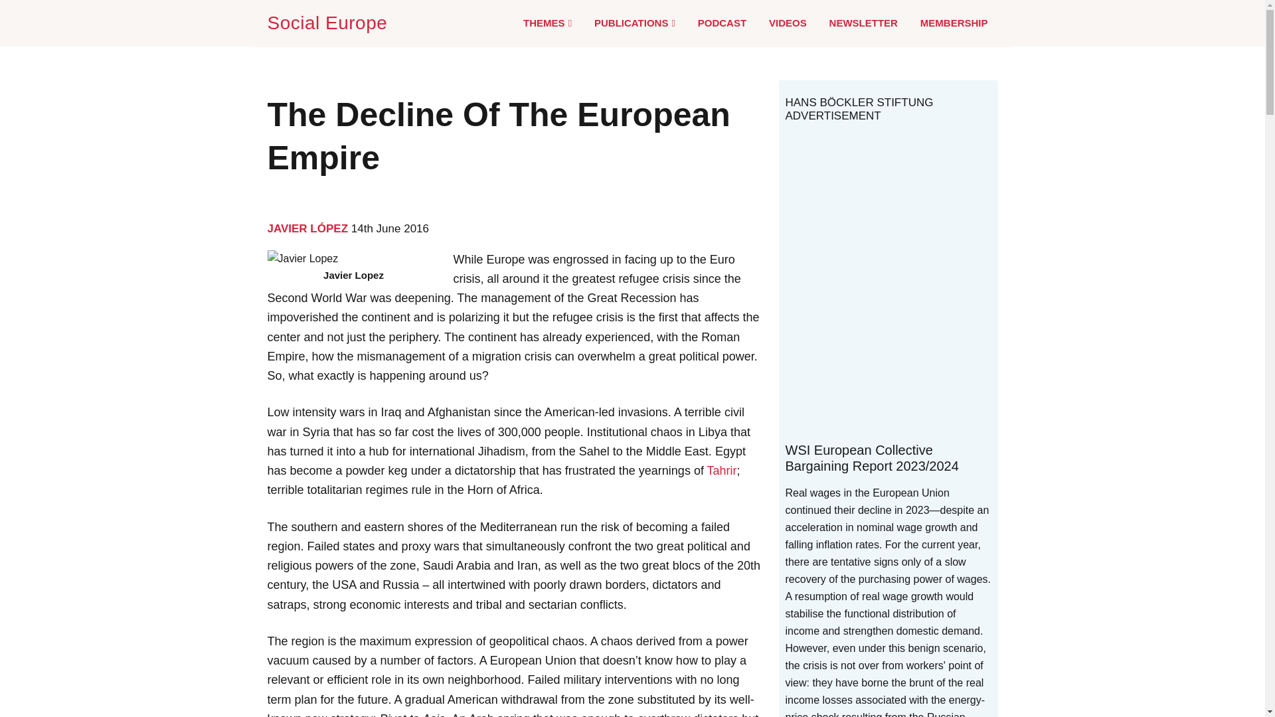 The width and height of the screenshot is (1275, 717). Describe the element at coordinates (329, 23) in the screenshot. I see `Social Europe` at that location.